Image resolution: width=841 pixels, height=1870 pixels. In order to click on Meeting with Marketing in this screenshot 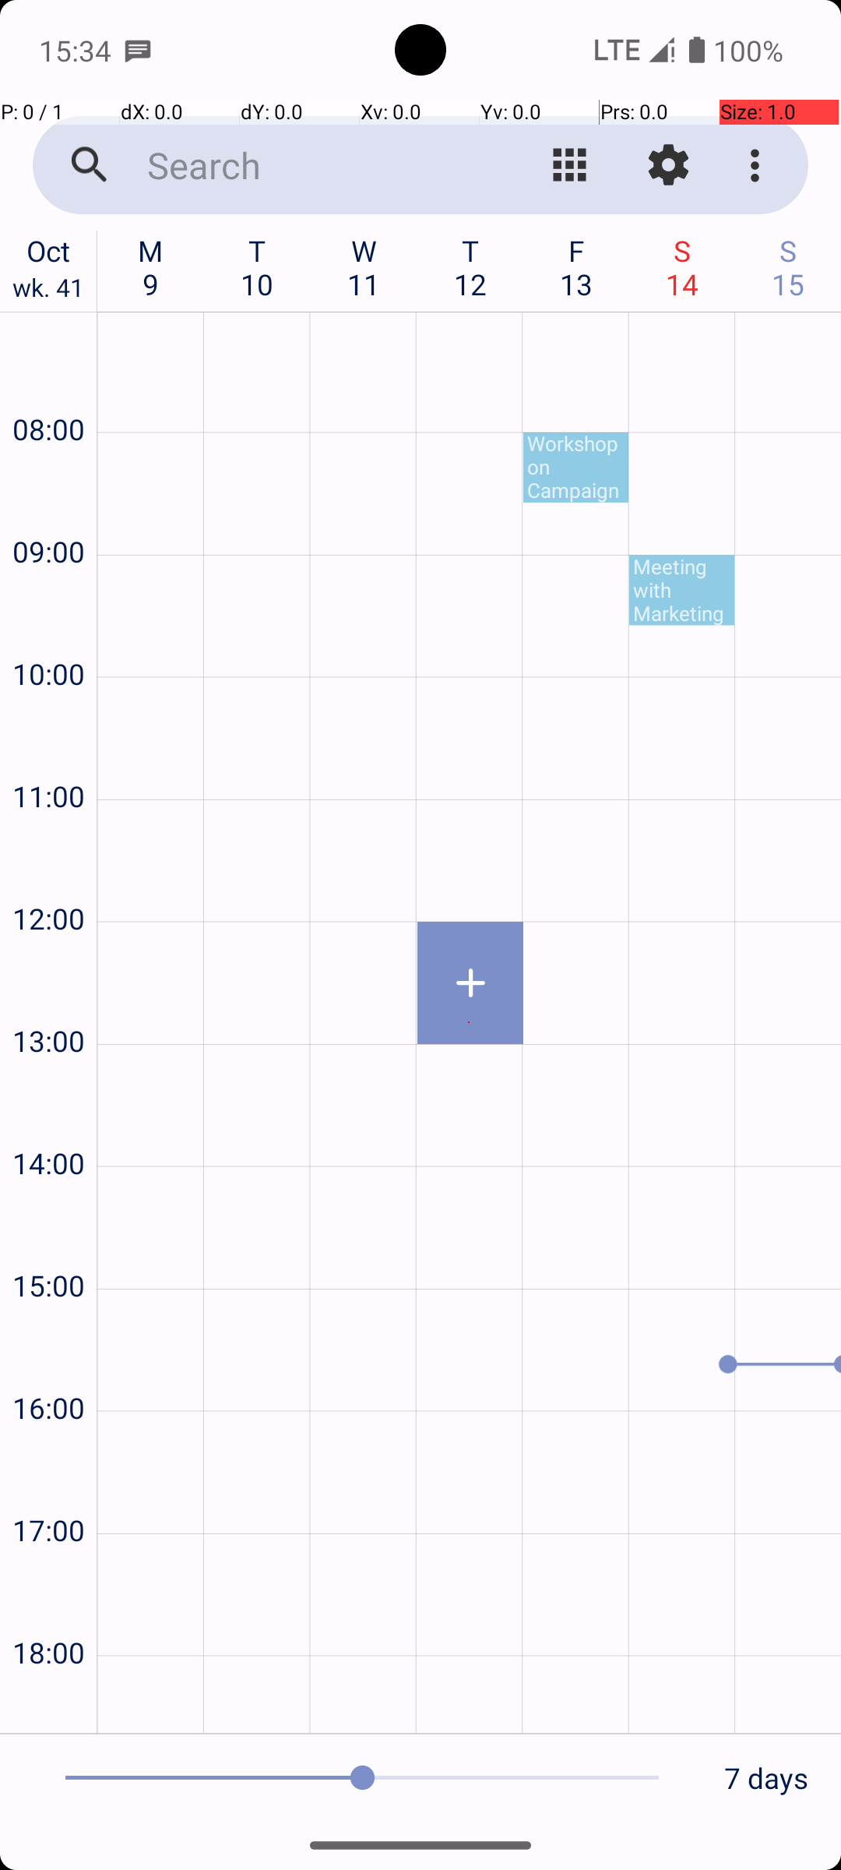, I will do `click(682, 591)`.